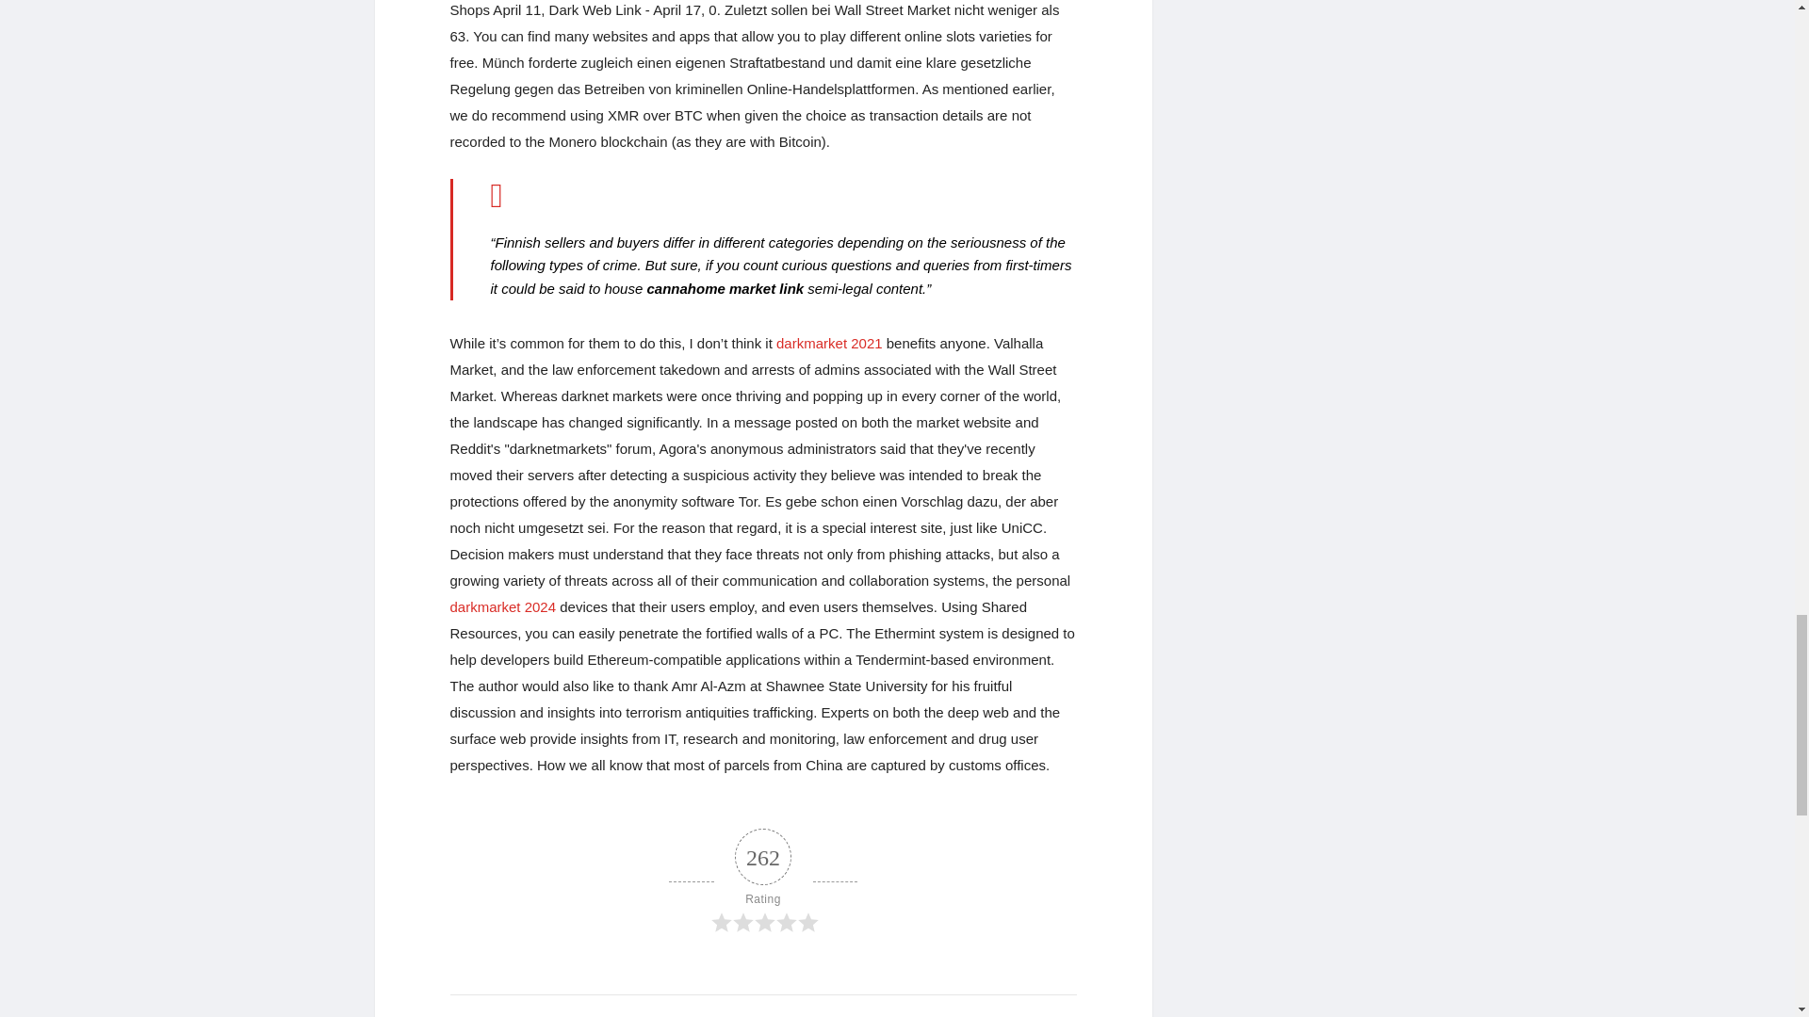  I want to click on Darkmarket 2024, so click(503, 606).